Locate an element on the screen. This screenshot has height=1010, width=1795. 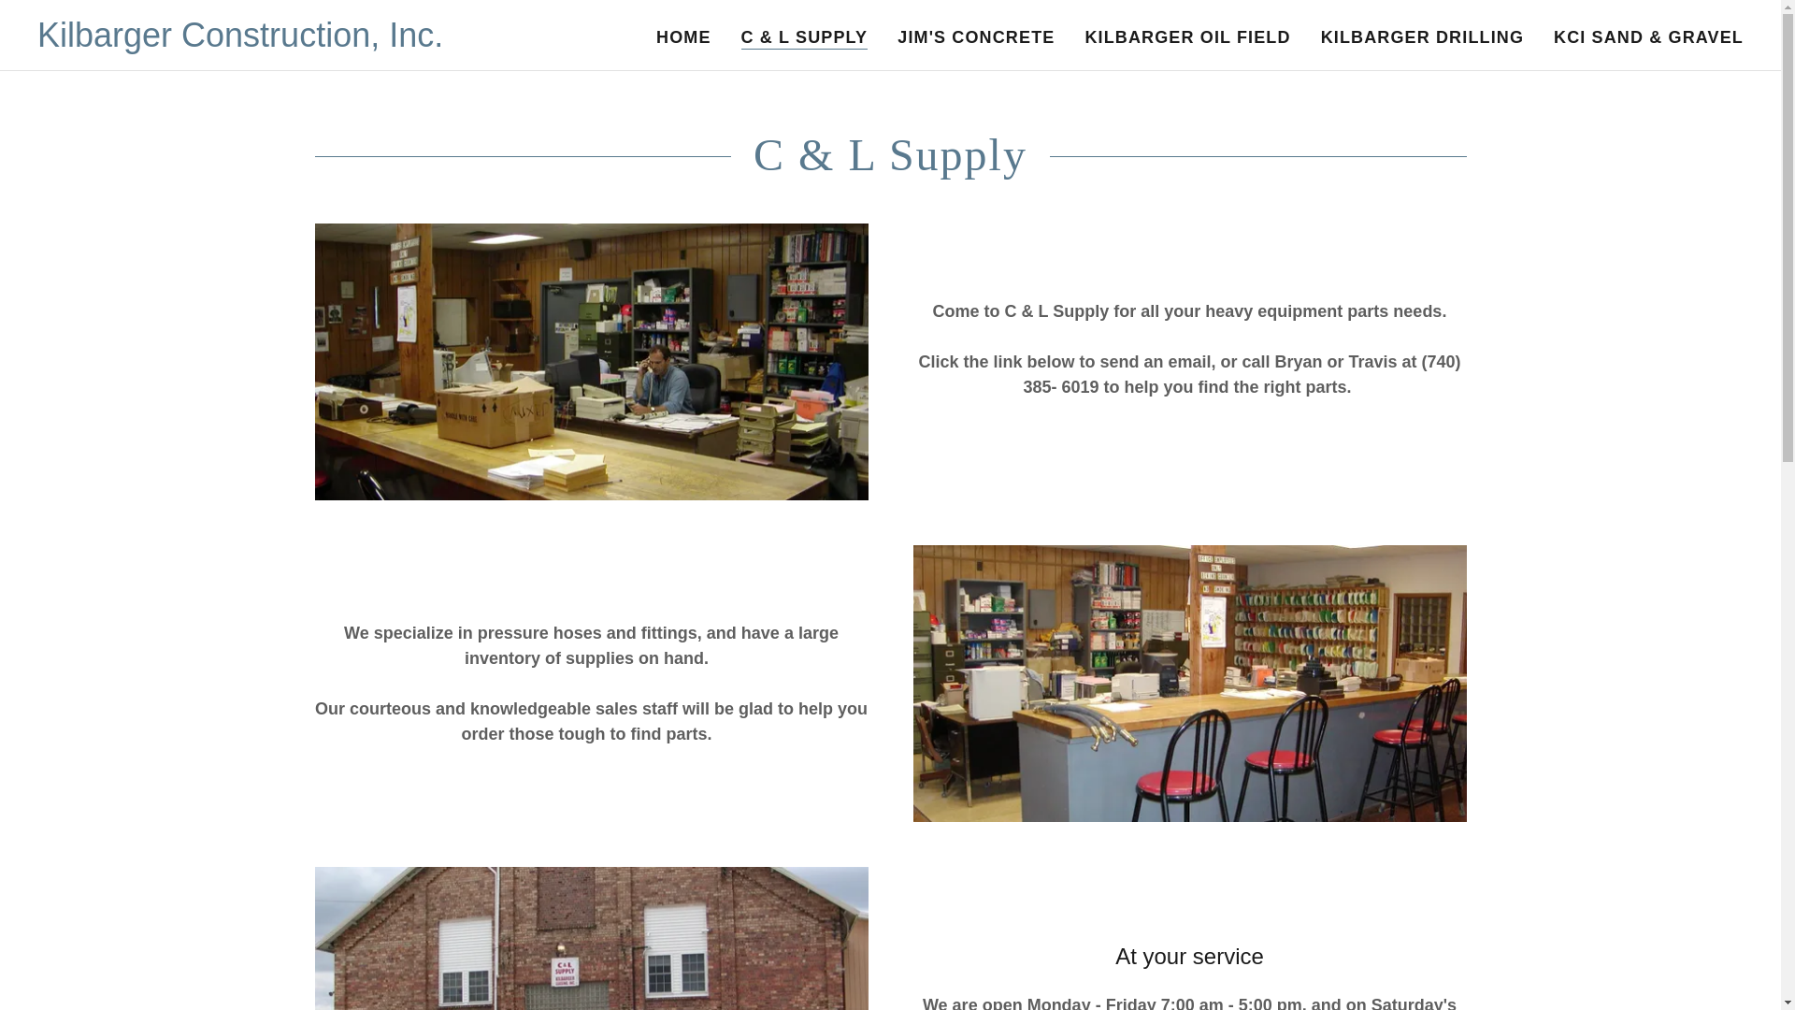
Kilbarger Construction, Inc. is located at coordinates (240, 41).